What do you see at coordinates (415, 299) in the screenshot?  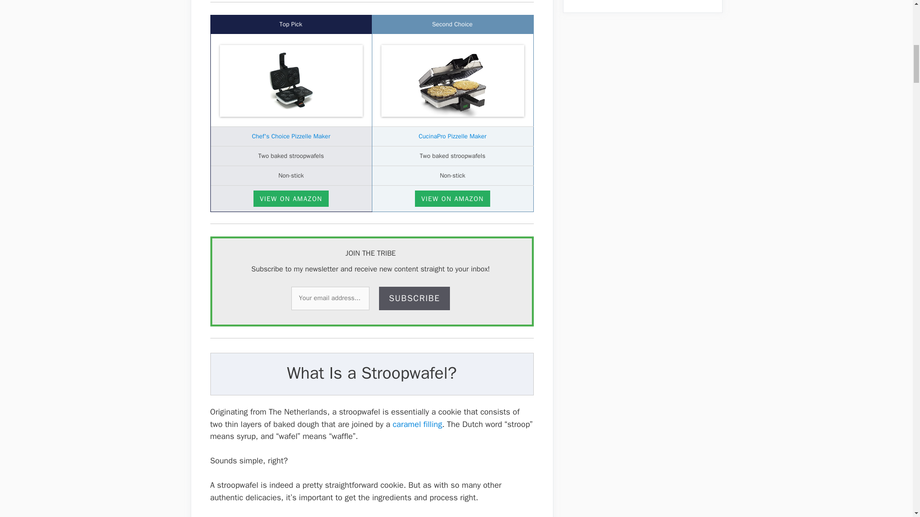 I see `Subscribe` at bounding box center [415, 299].